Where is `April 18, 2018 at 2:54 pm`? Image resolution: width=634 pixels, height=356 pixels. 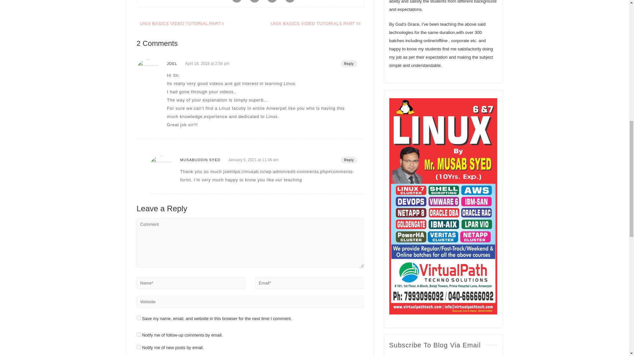 April 18, 2018 at 2:54 pm is located at coordinates (207, 63).